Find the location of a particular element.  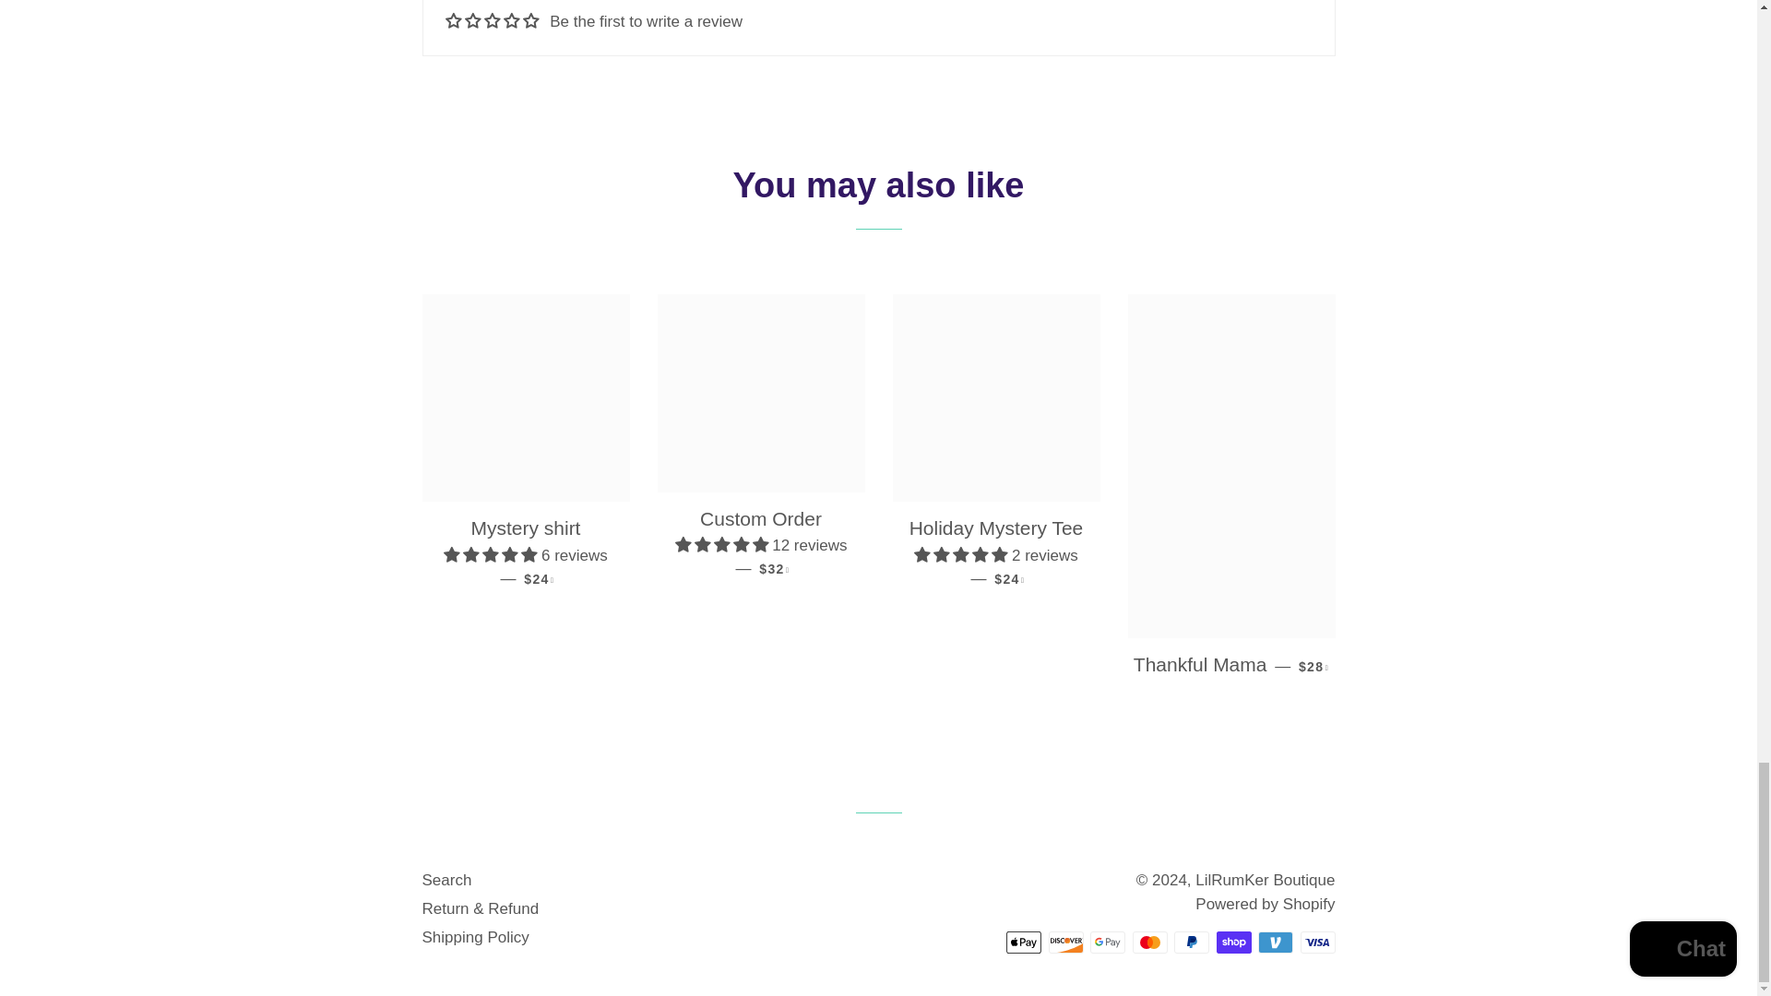

Discover is located at coordinates (1064, 942).